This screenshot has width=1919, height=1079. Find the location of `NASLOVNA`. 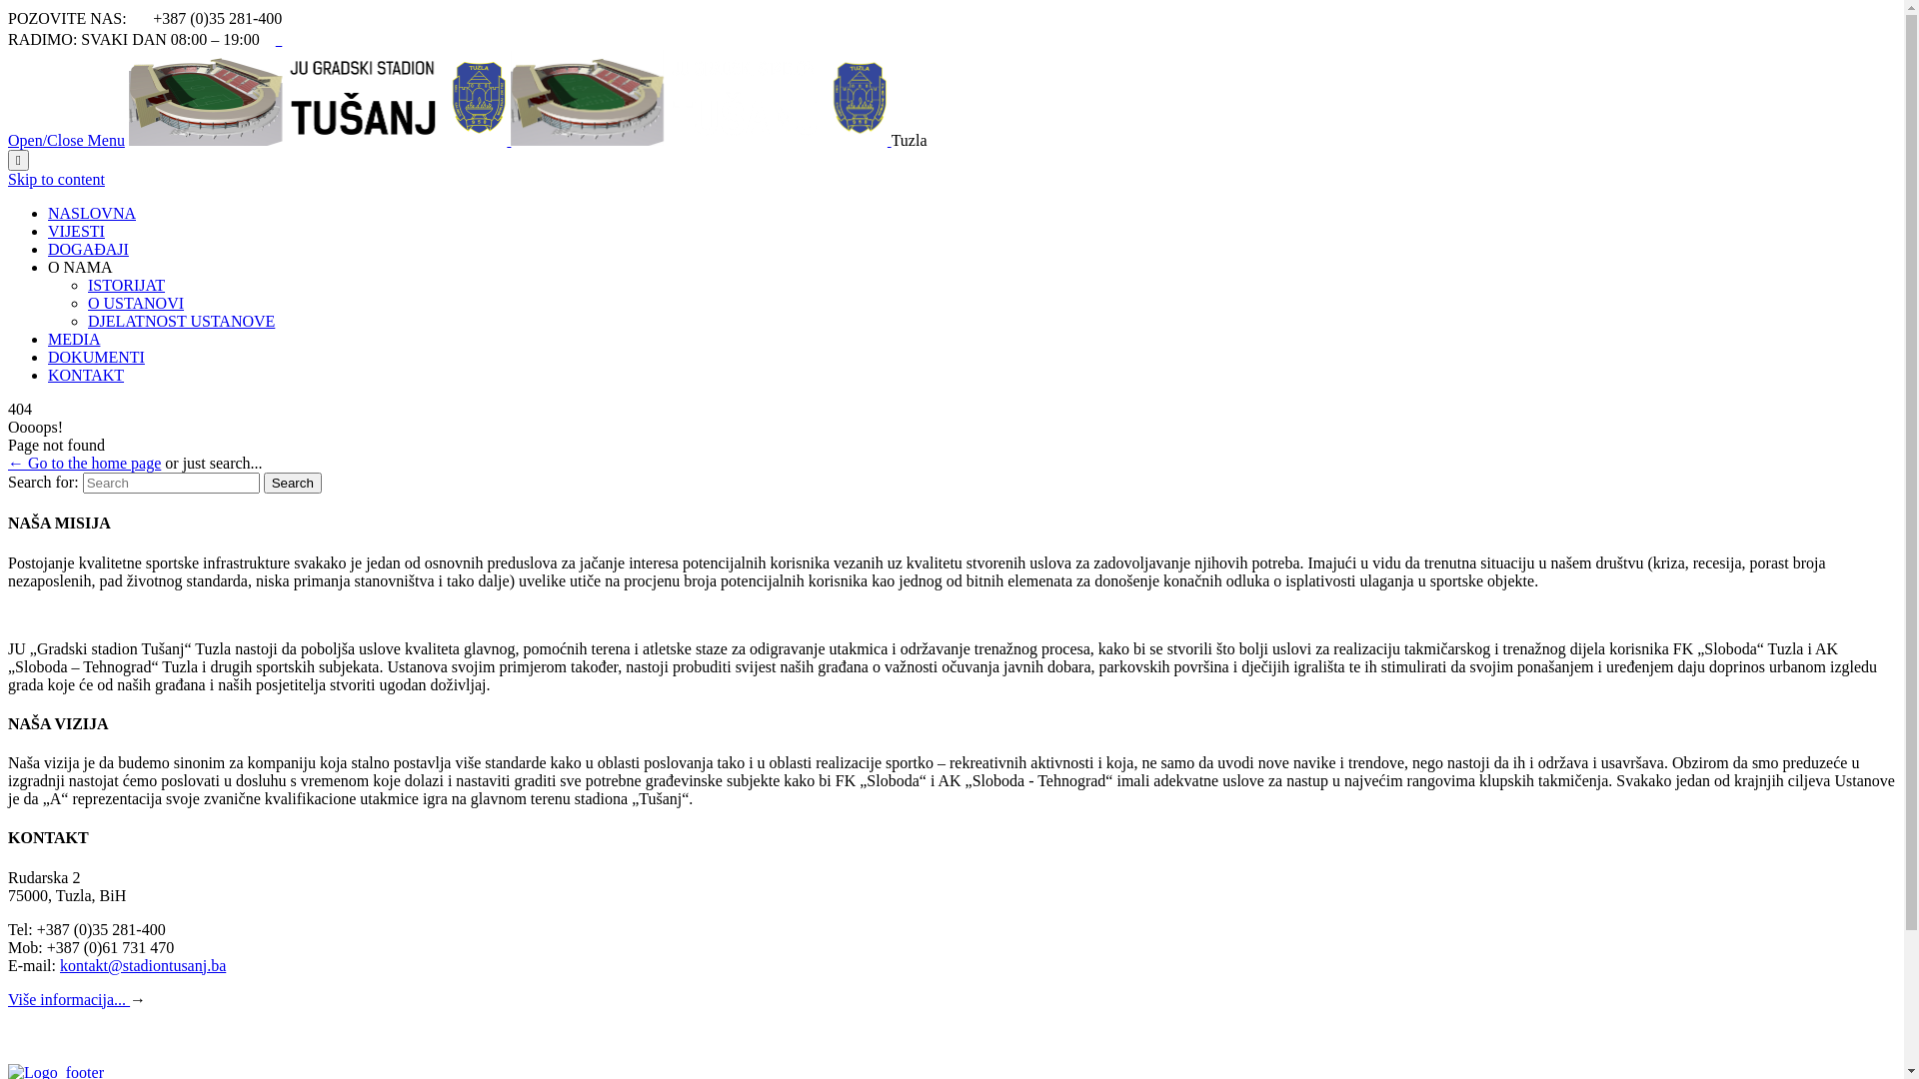

NASLOVNA is located at coordinates (92, 214).